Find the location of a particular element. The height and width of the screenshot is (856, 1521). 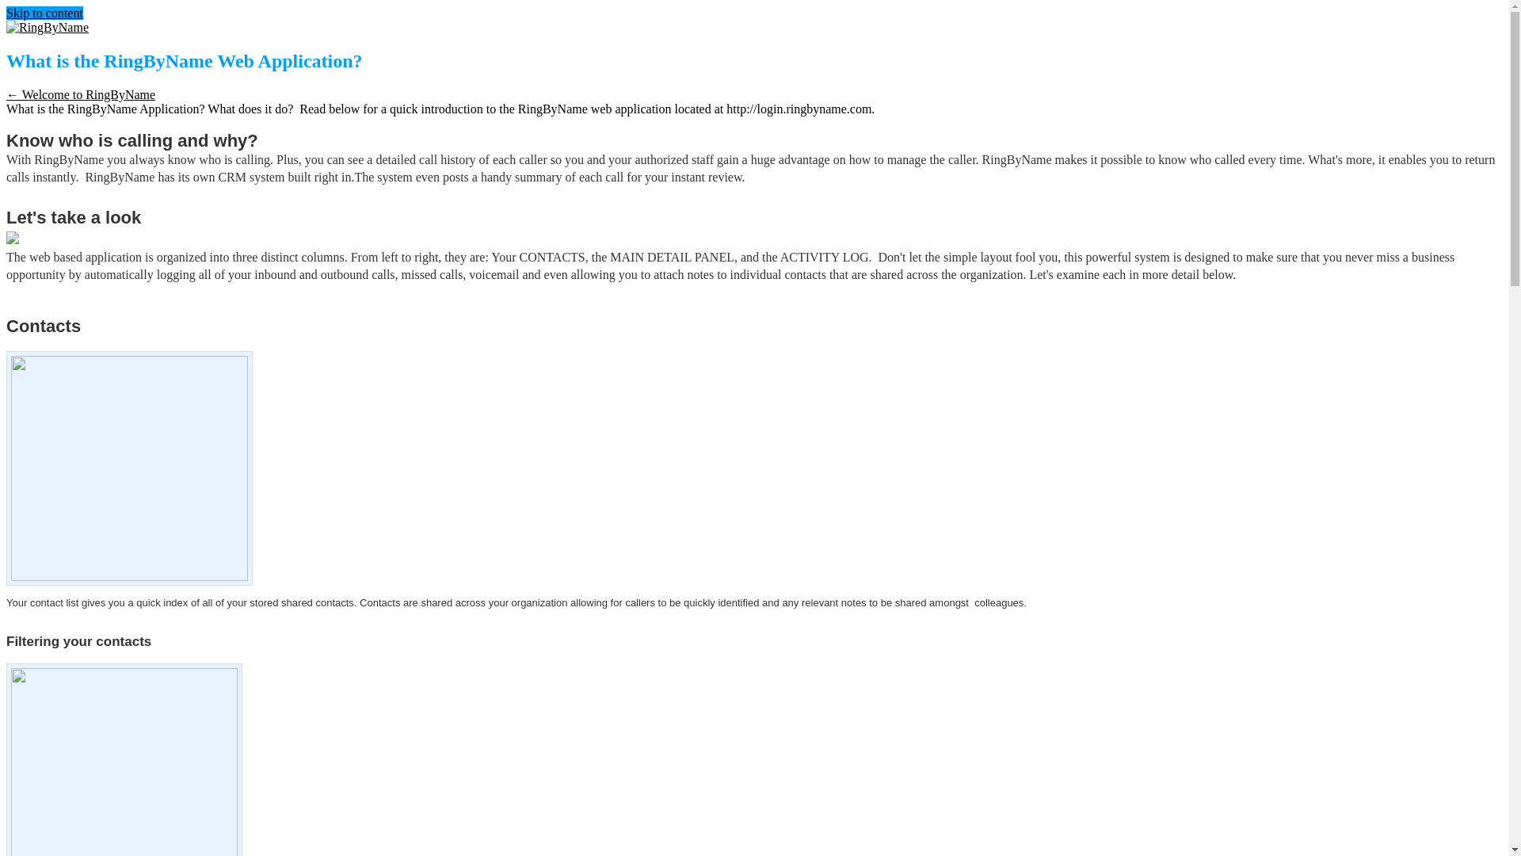

RingByName Community Support Portal is located at coordinates (47, 27).